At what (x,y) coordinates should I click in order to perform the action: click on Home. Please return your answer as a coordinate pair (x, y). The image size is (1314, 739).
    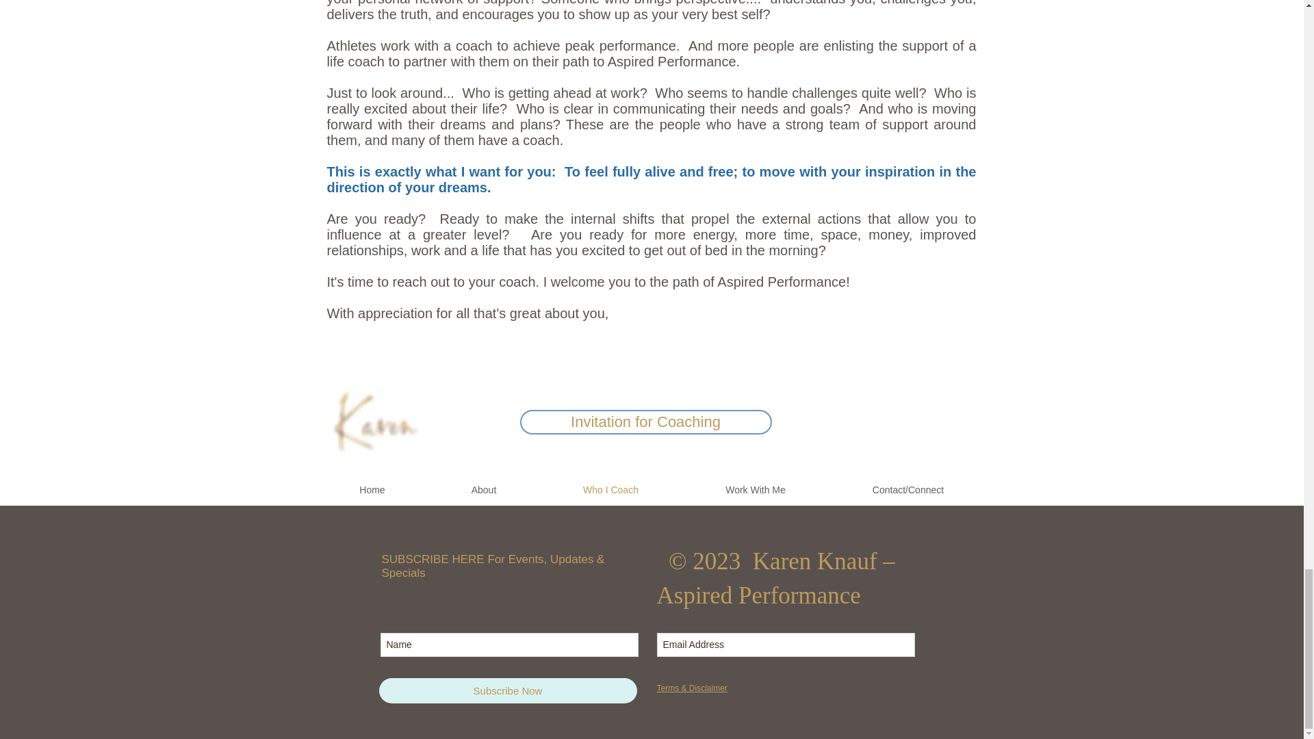
    Looking at the image, I should click on (372, 490).